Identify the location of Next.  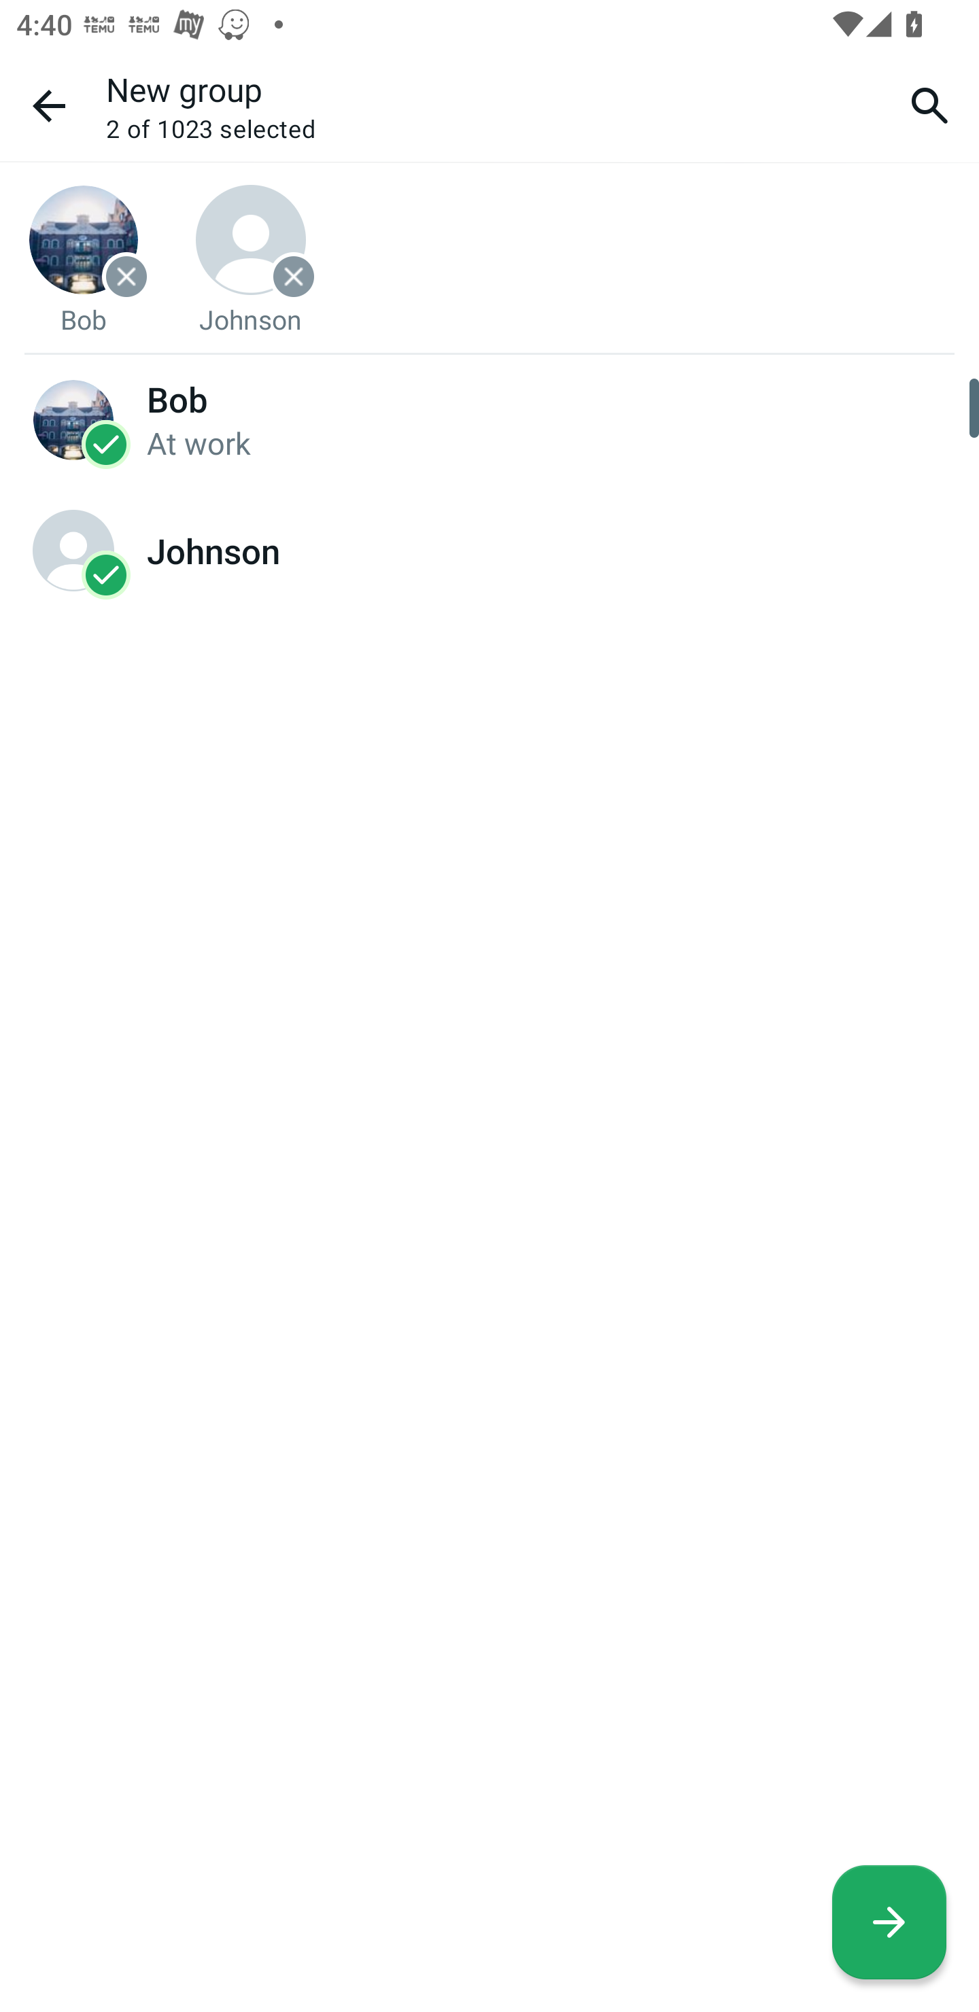
(889, 1922).